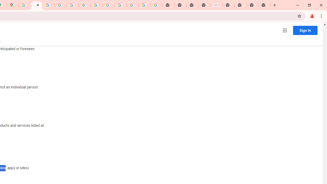 This screenshot has width=327, height=184. What do you see at coordinates (217, 5) in the screenshot?
I see `LAAD Defence & Security 2025 | BAE Systems` at bounding box center [217, 5].